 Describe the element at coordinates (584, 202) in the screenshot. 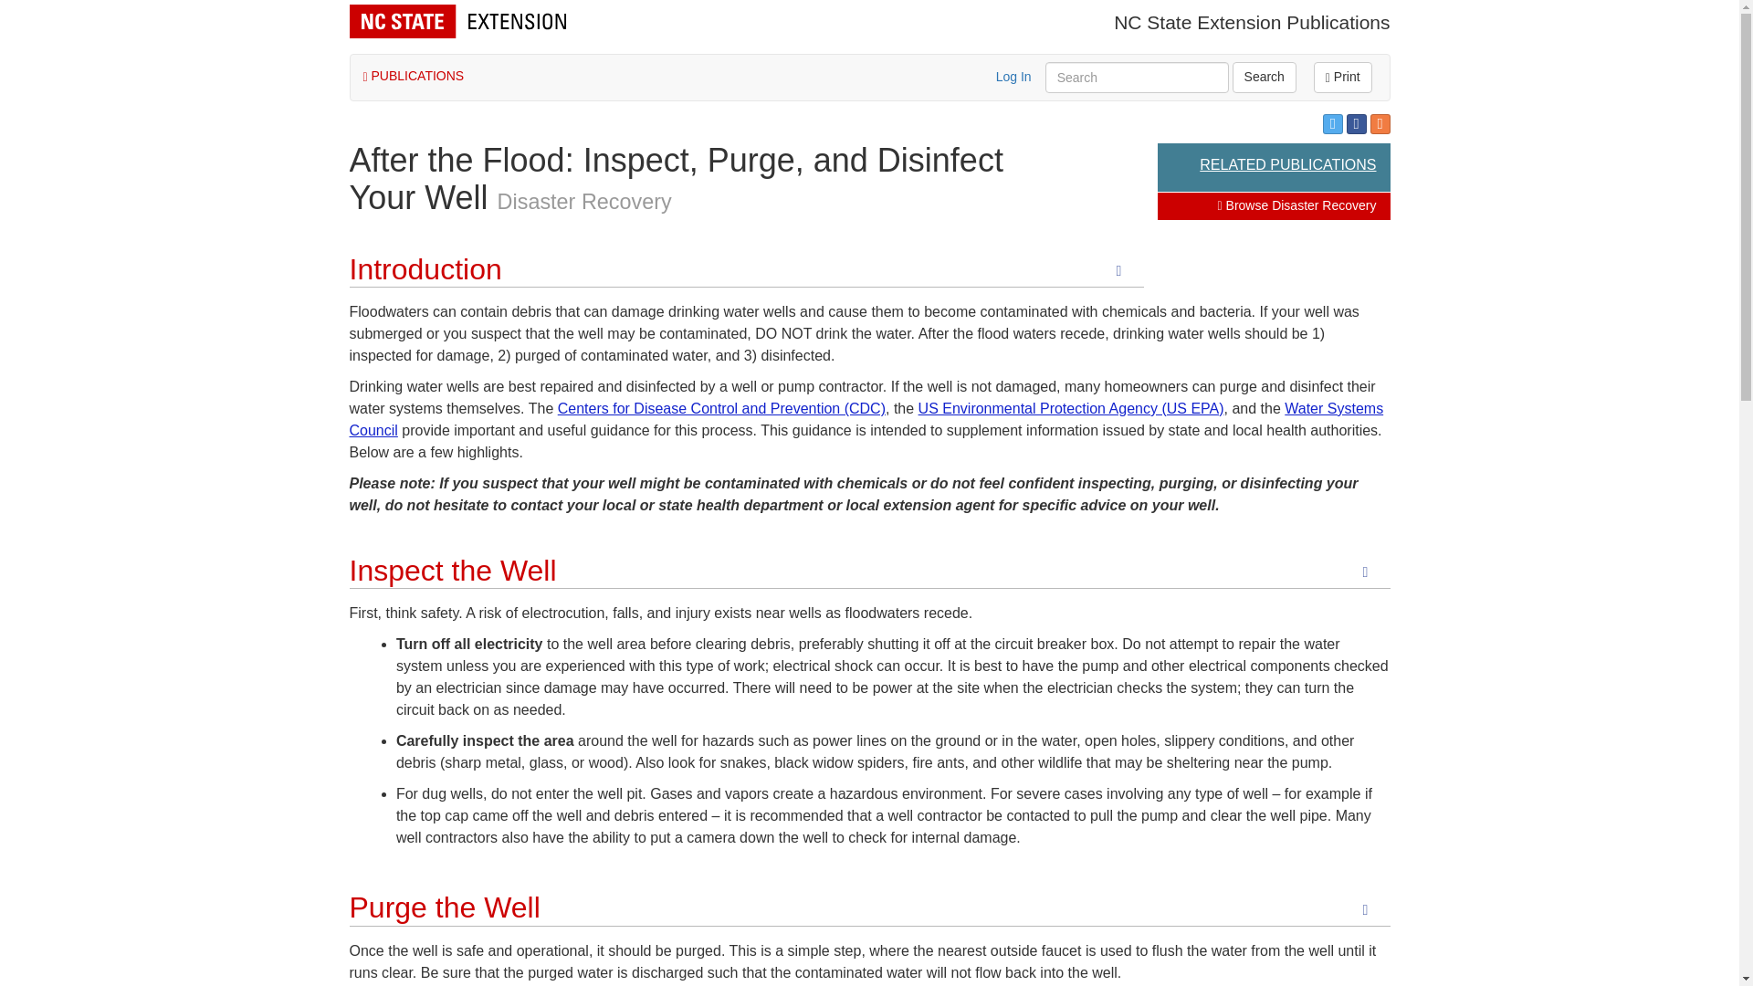

I see `Browse Disaster Recovery publications` at that location.